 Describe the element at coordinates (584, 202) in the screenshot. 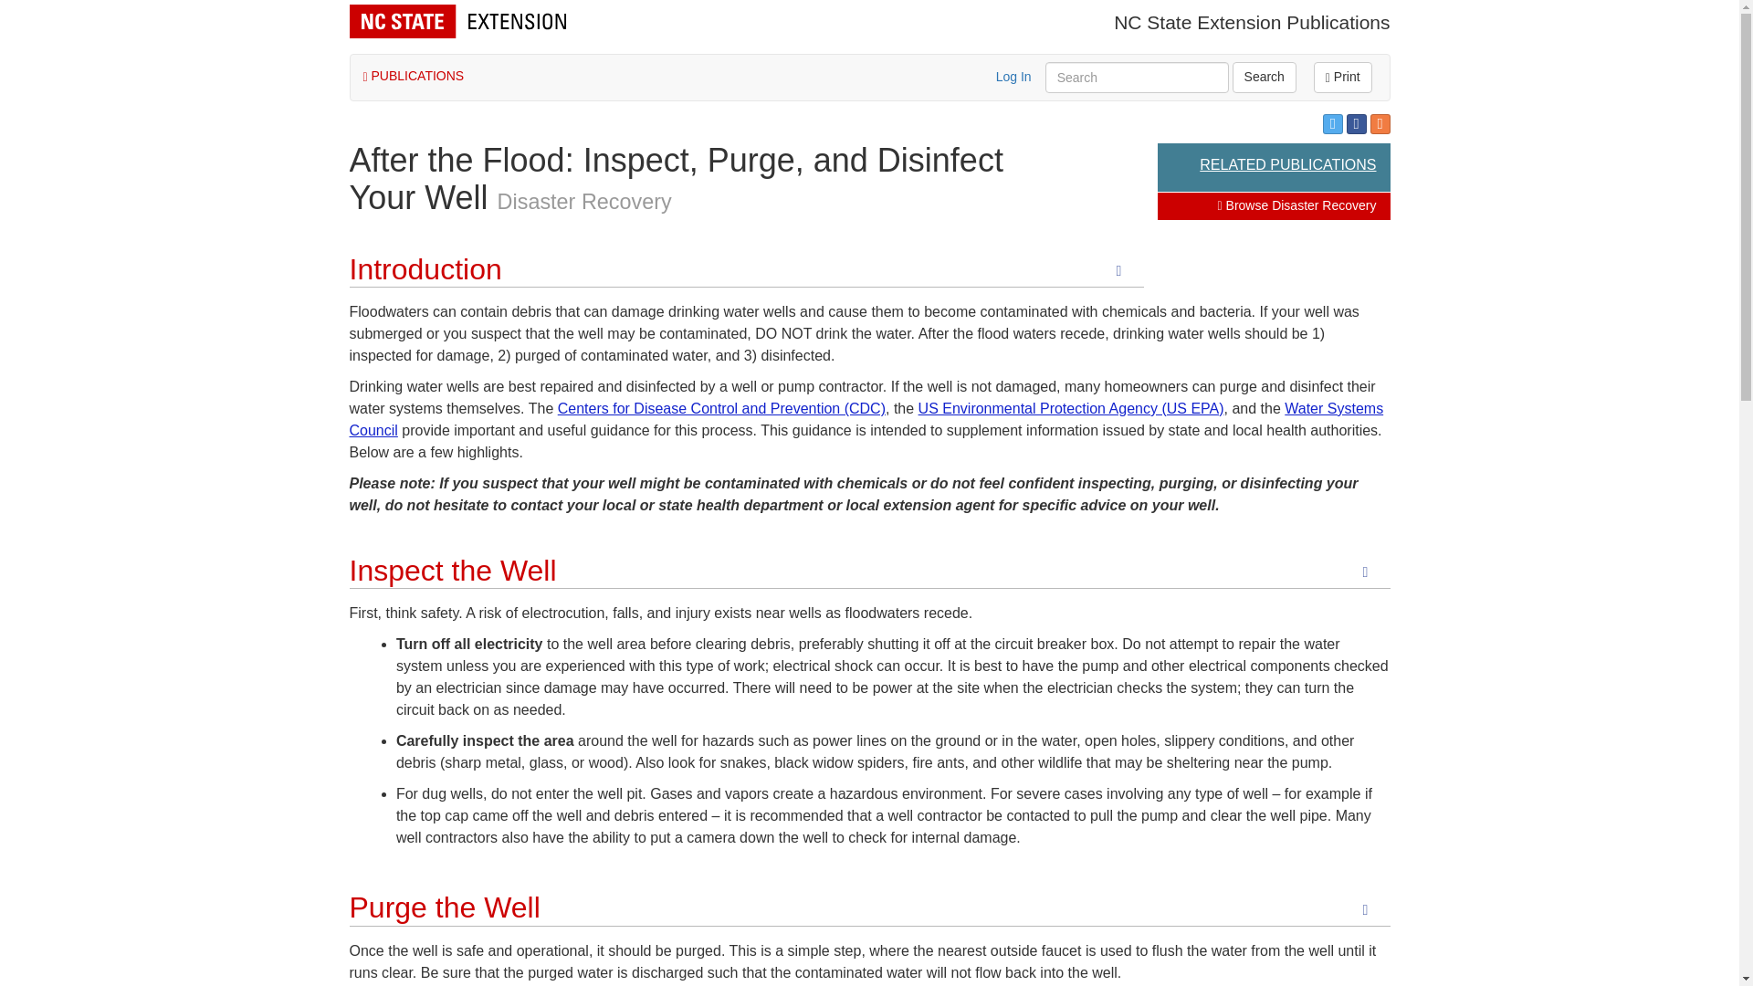

I see `Browse Disaster Recovery publications` at that location.